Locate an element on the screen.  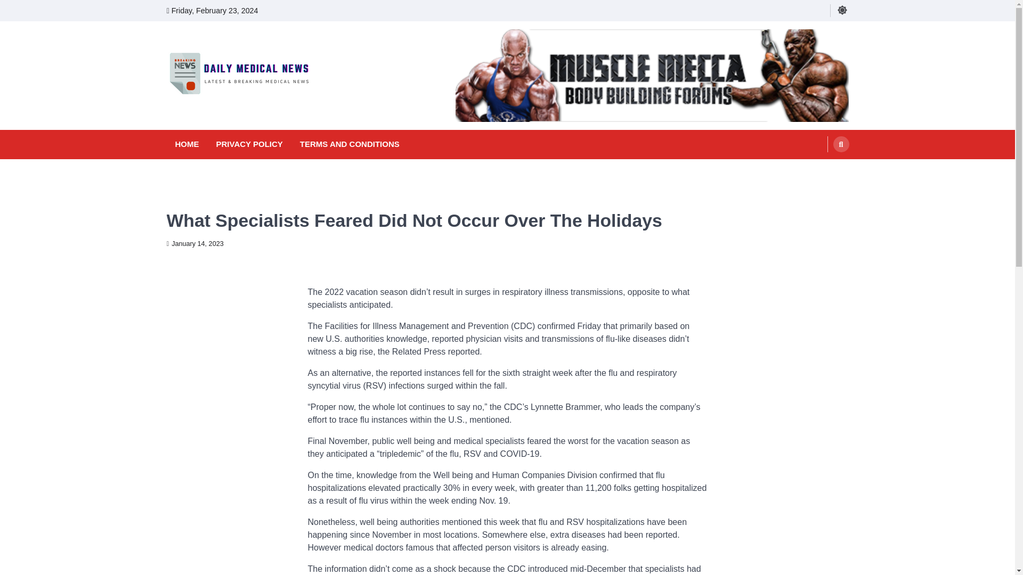
TERMS AND CONDITIONS is located at coordinates (350, 144).